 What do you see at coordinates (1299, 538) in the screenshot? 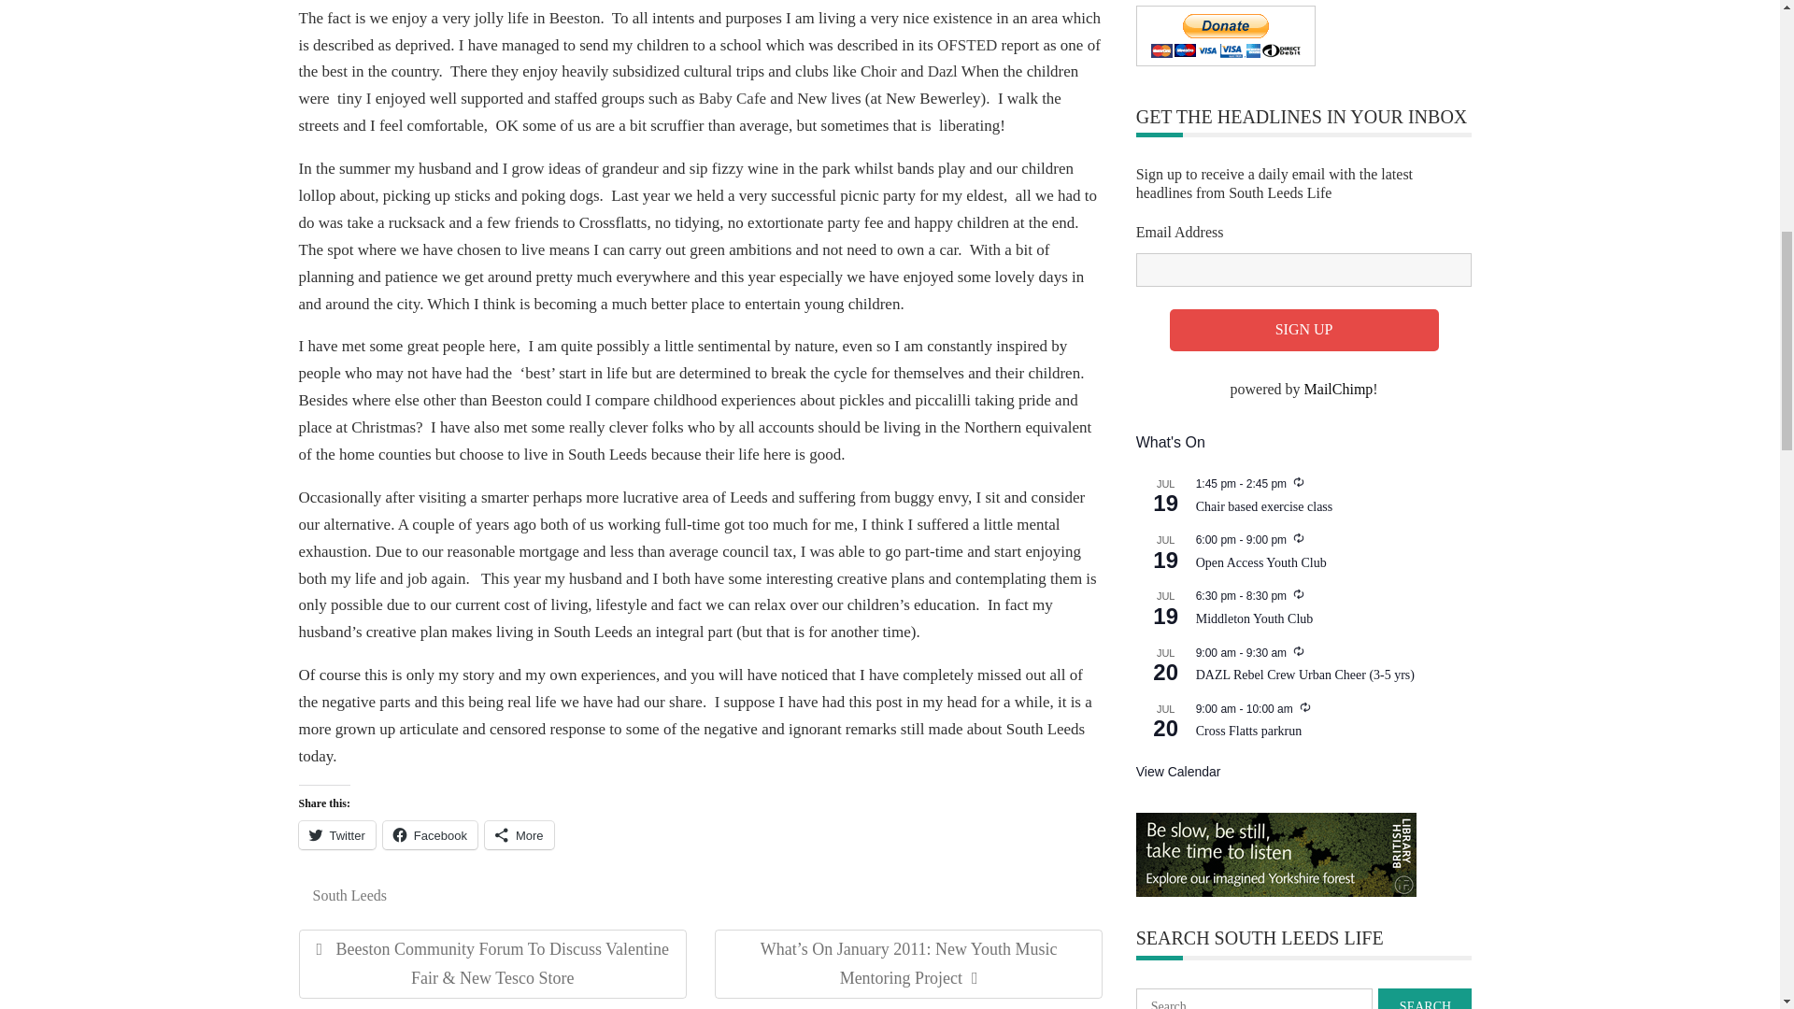
I see `Recurring` at bounding box center [1299, 538].